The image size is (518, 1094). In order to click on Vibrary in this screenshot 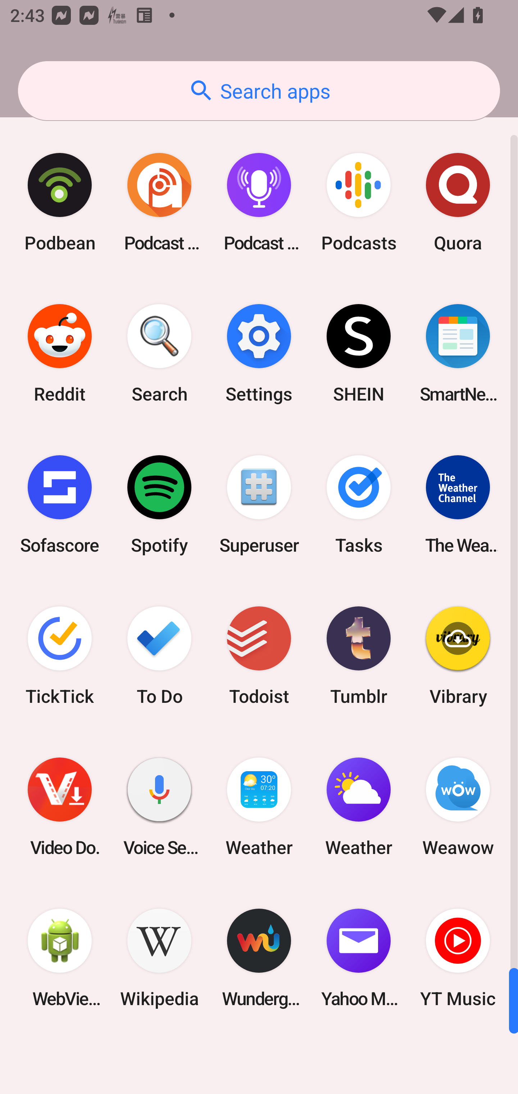, I will do `click(458, 655)`.